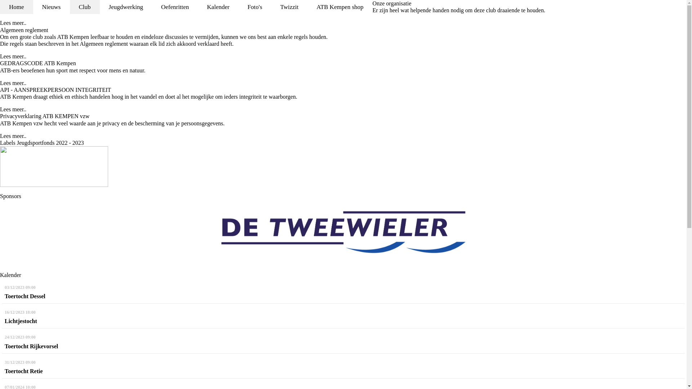  I want to click on Lees meer.., so click(13, 23).